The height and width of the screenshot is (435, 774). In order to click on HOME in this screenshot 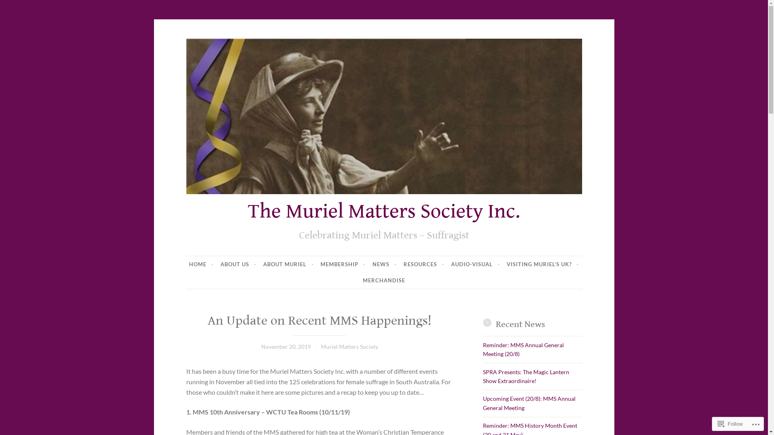, I will do `click(202, 264)`.